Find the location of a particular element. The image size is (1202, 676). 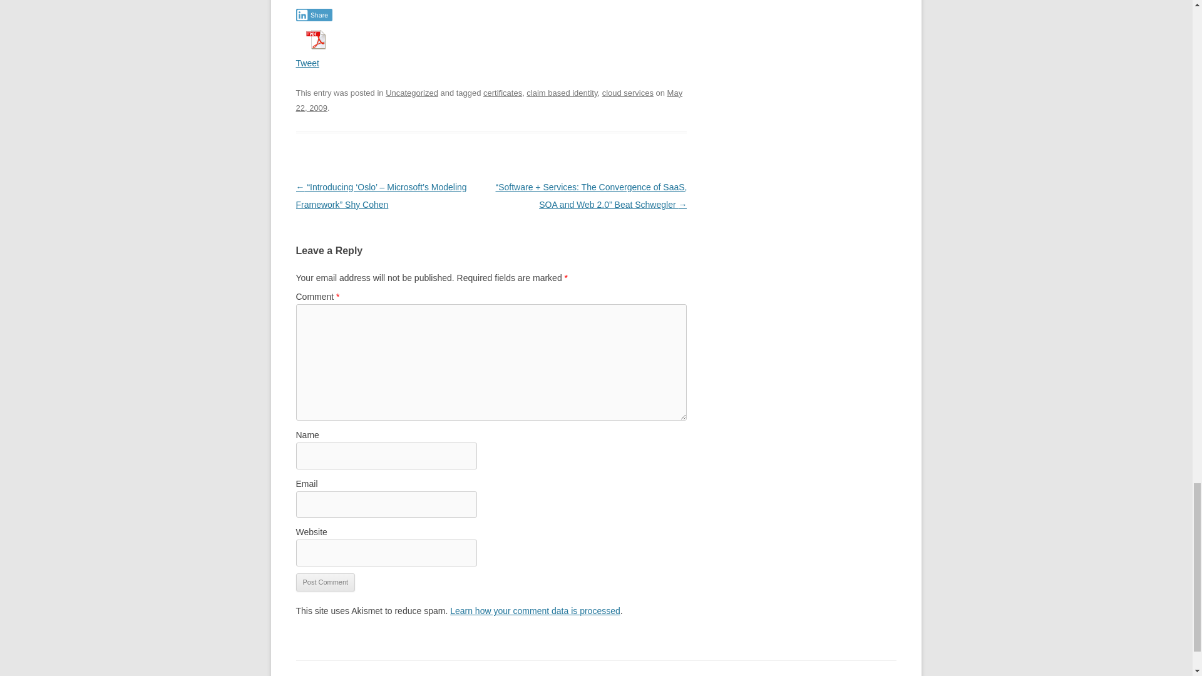

Share is located at coordinates (314, 15).